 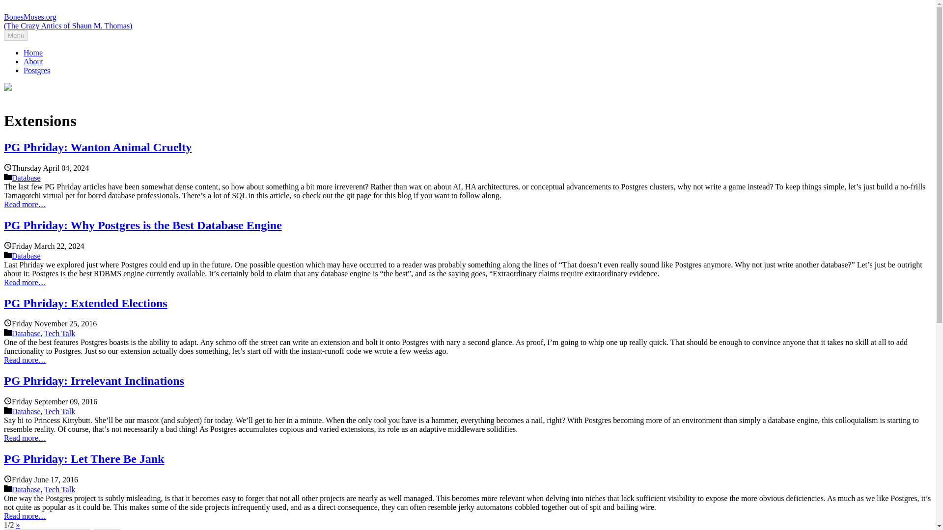 What do you see at coordinates (97, 147) in the screenshot?
I see `PG Phriday: Wanton Animal Cruelty` at bounding box center [97, 147].